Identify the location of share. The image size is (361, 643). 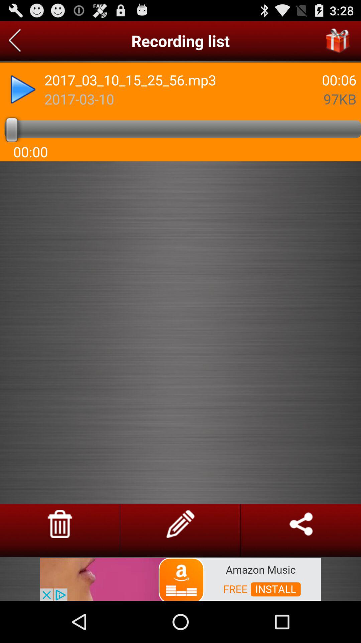
(301, 524).